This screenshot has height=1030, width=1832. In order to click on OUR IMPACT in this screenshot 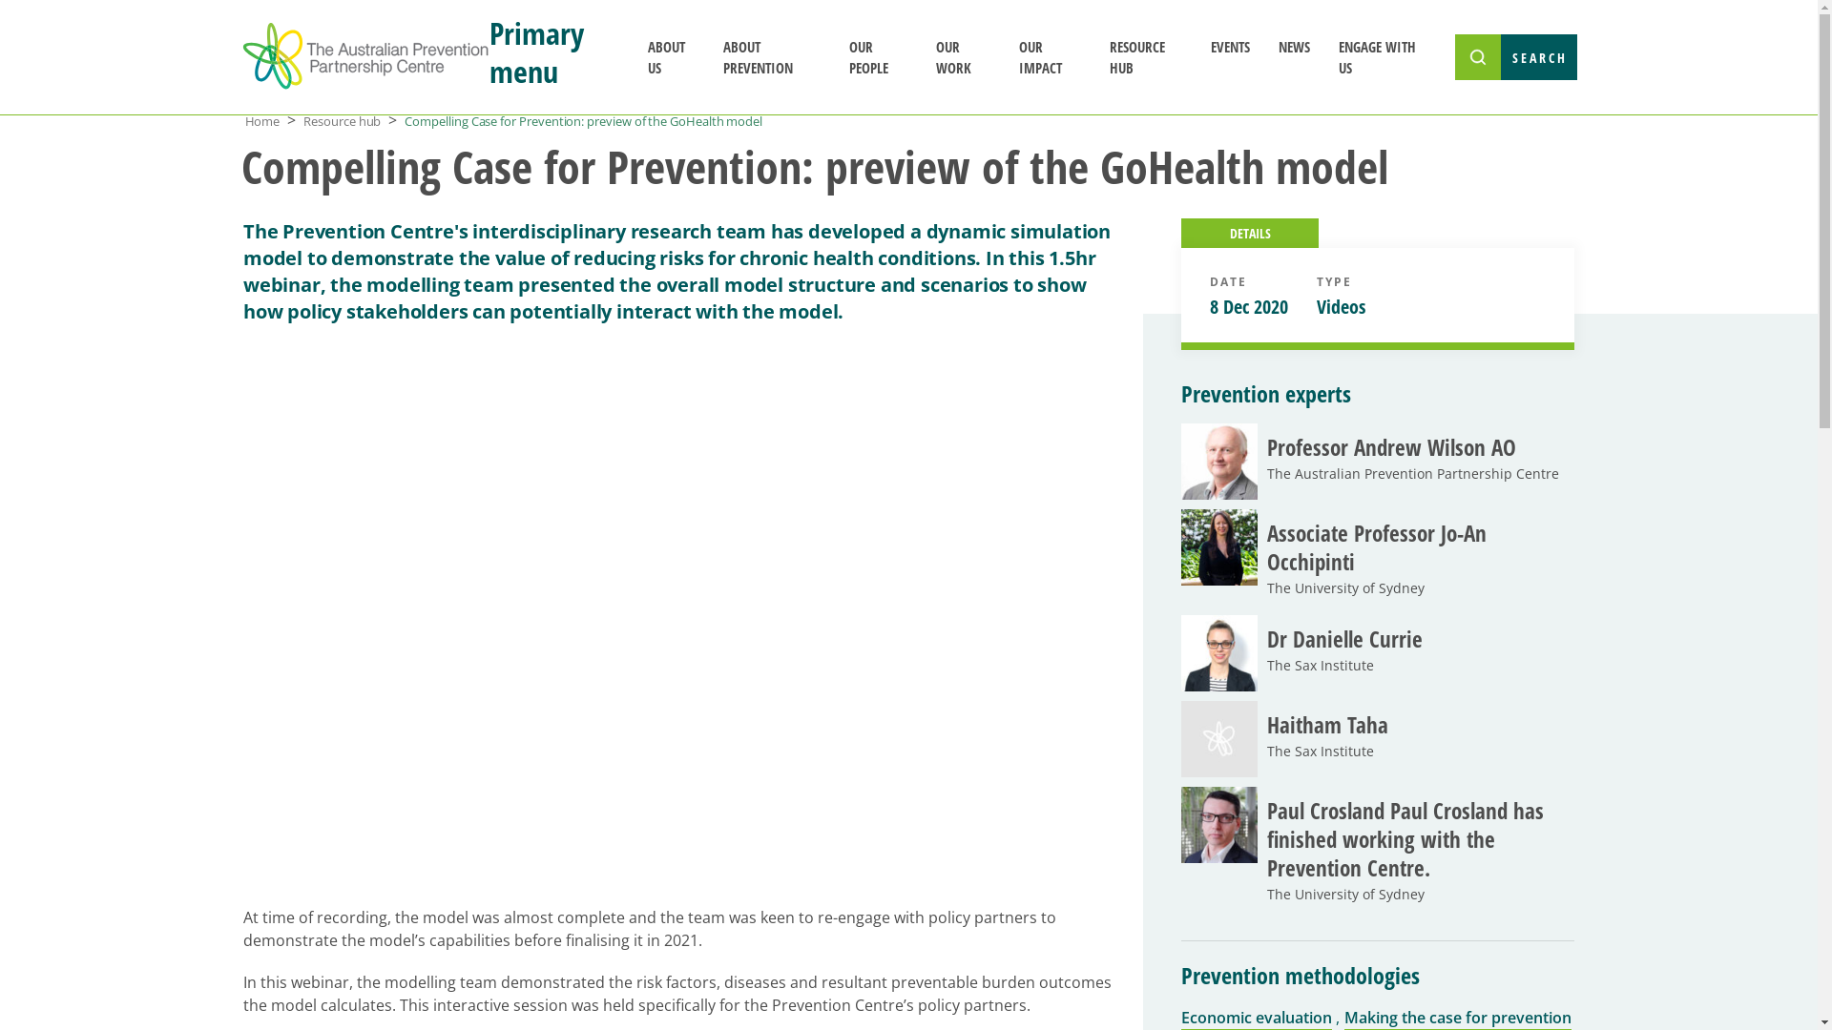, I will do `click(1050, 57)`.